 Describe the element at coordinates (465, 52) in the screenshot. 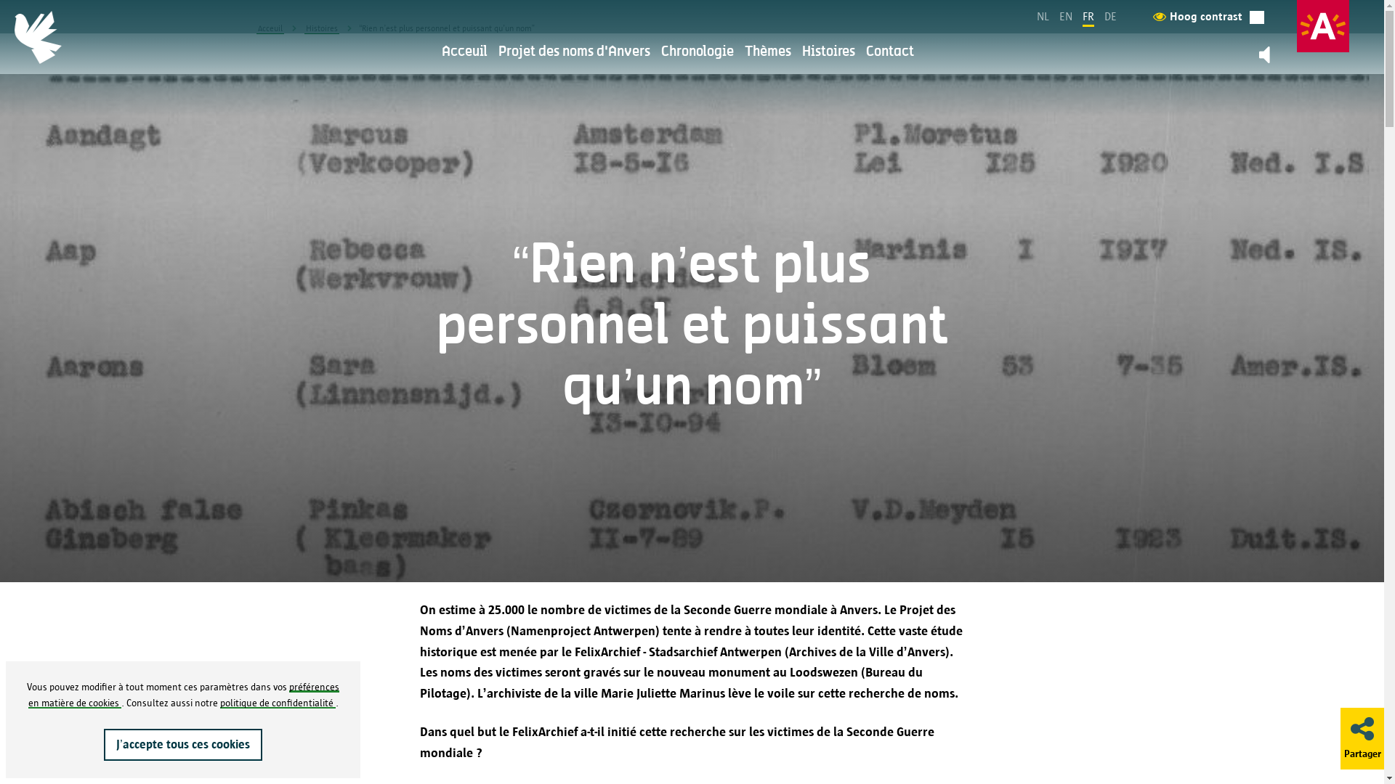

I see `Acceuil` at that location.